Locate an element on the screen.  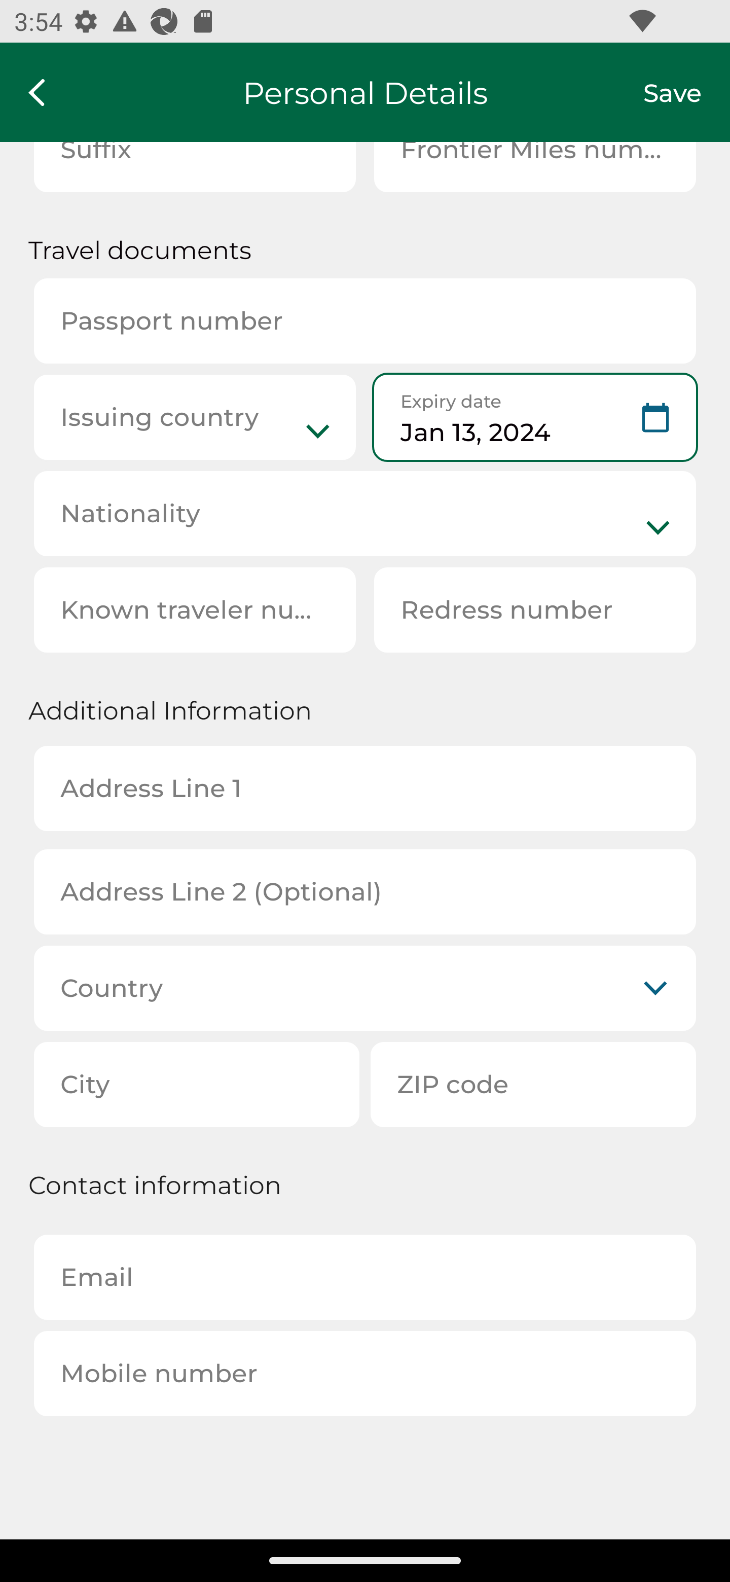
Country is located at coordinates (365, 988).